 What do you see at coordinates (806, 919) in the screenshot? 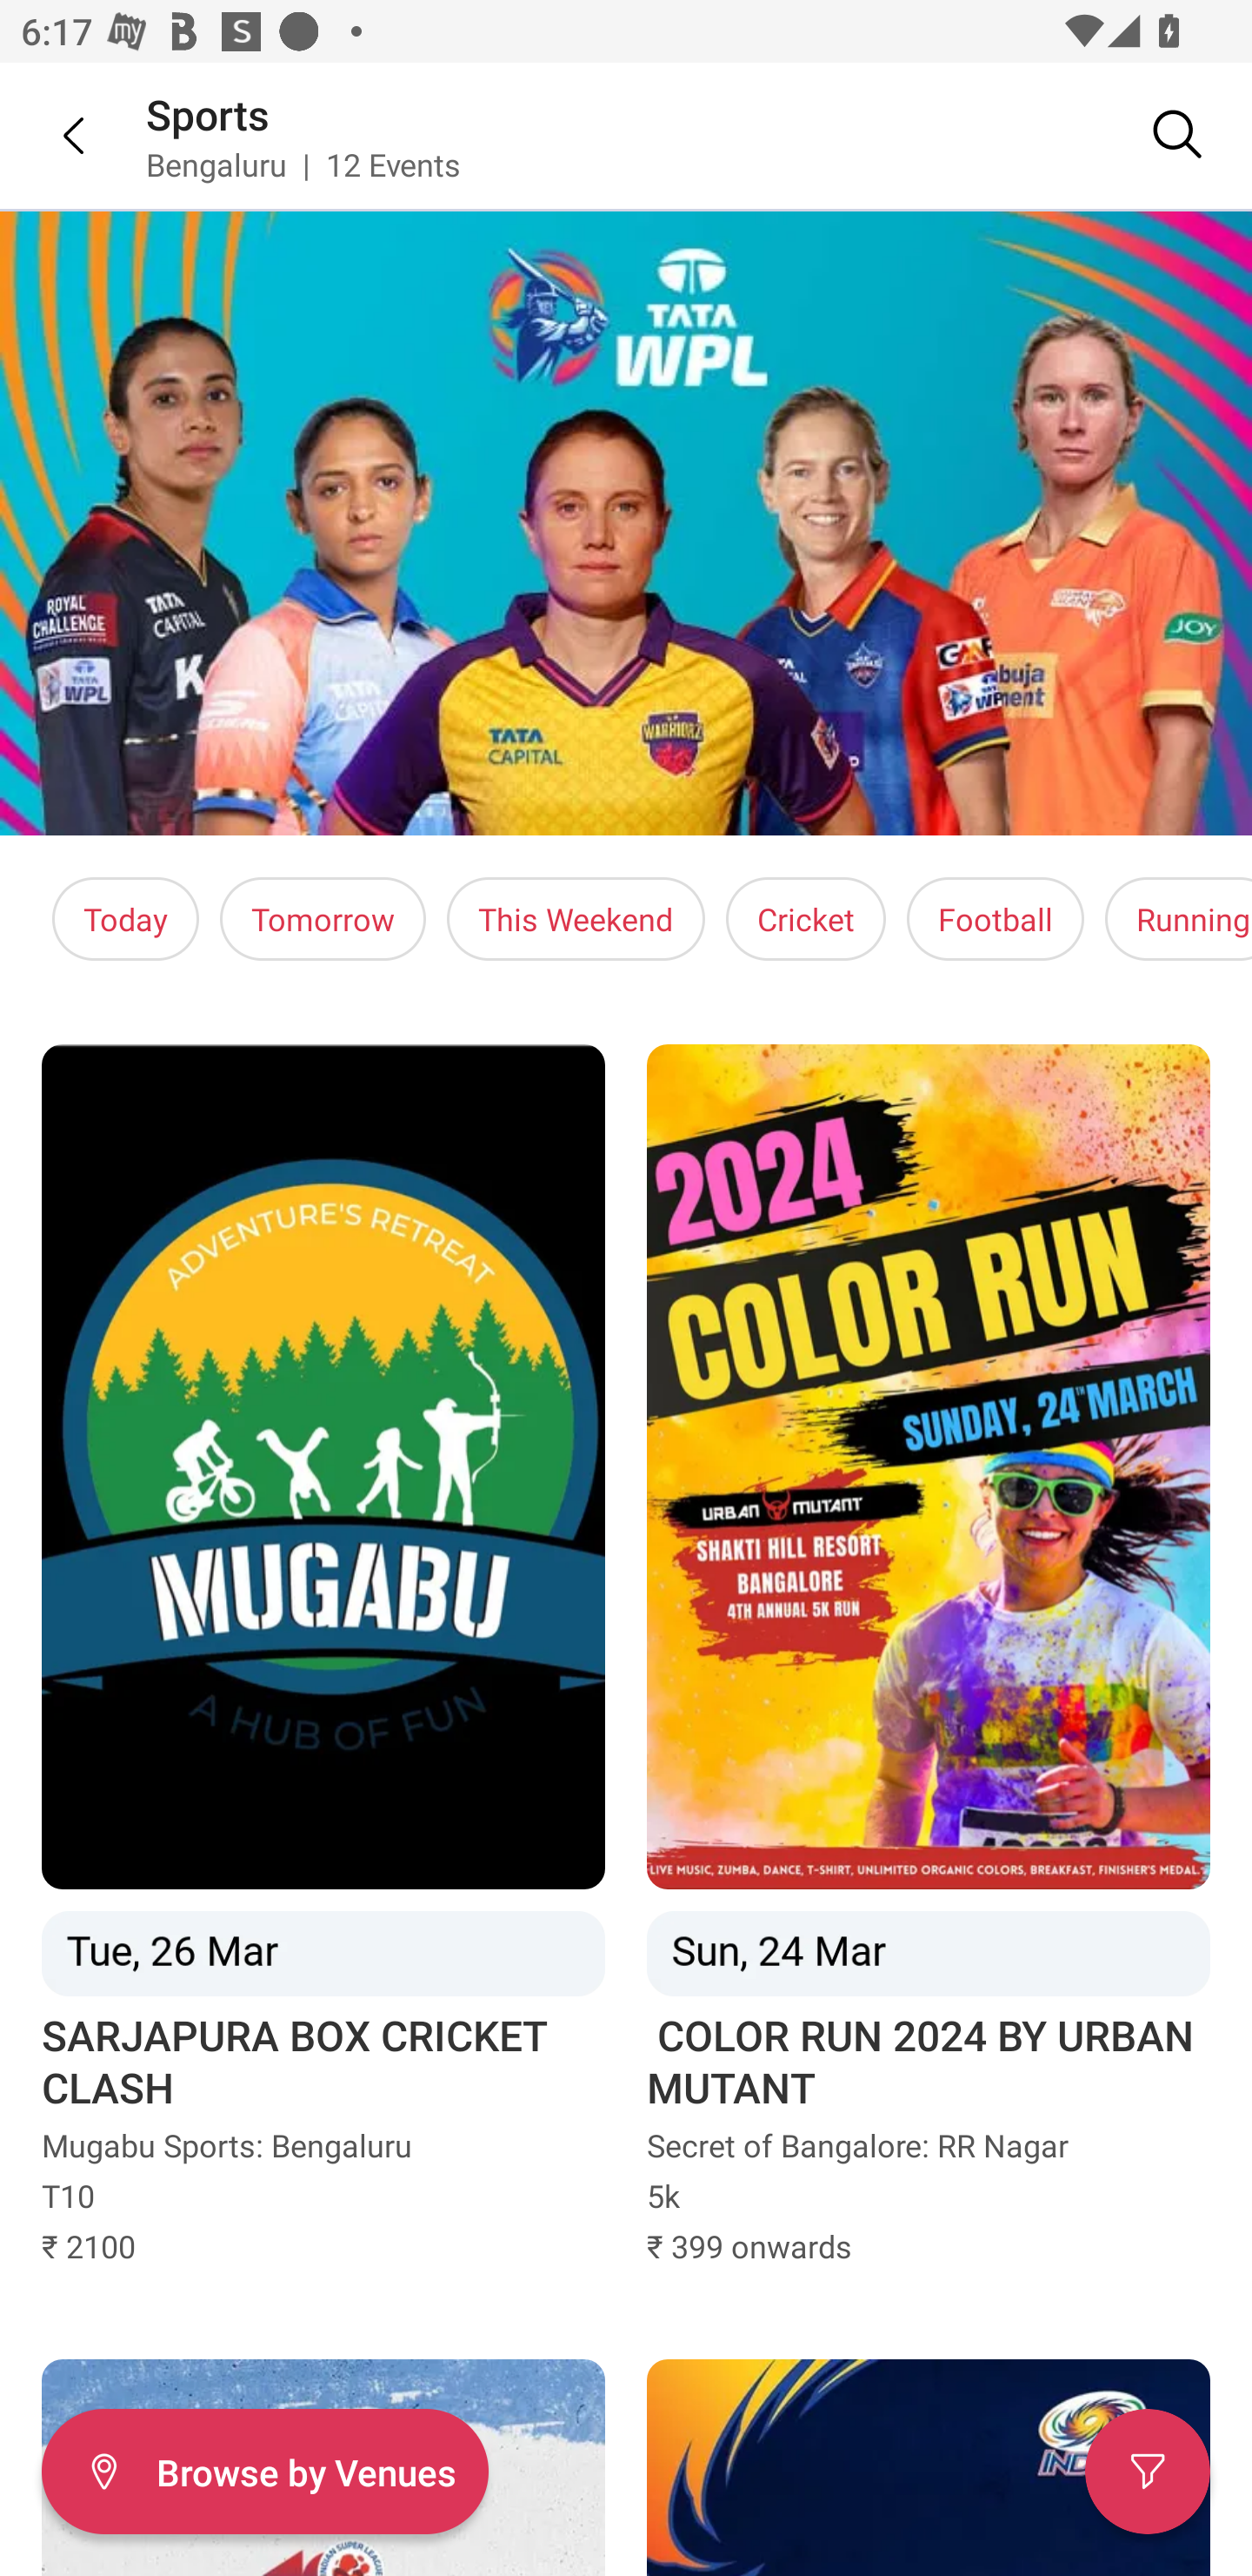
I see `Cricket` at bounding box center [806, 919].